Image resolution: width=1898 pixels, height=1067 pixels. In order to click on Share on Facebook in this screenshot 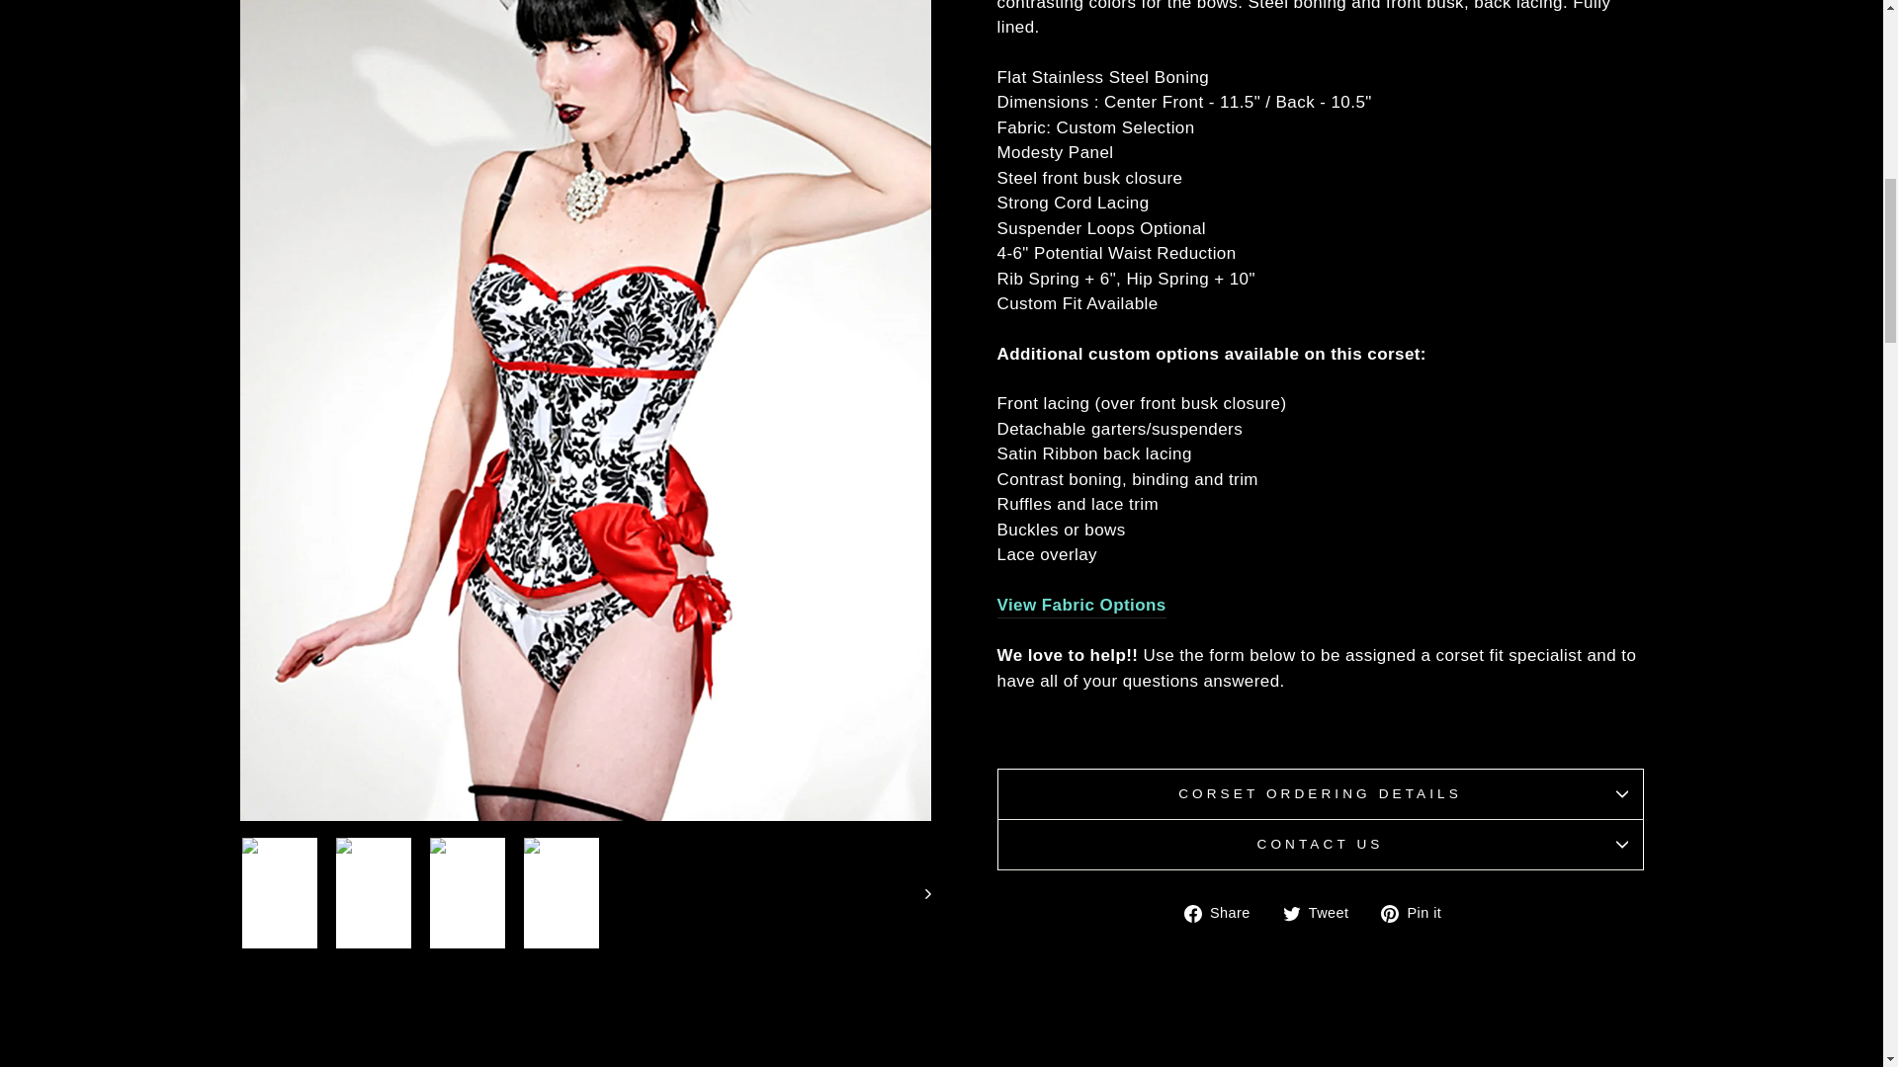, I will do `click(1225, 913)`.